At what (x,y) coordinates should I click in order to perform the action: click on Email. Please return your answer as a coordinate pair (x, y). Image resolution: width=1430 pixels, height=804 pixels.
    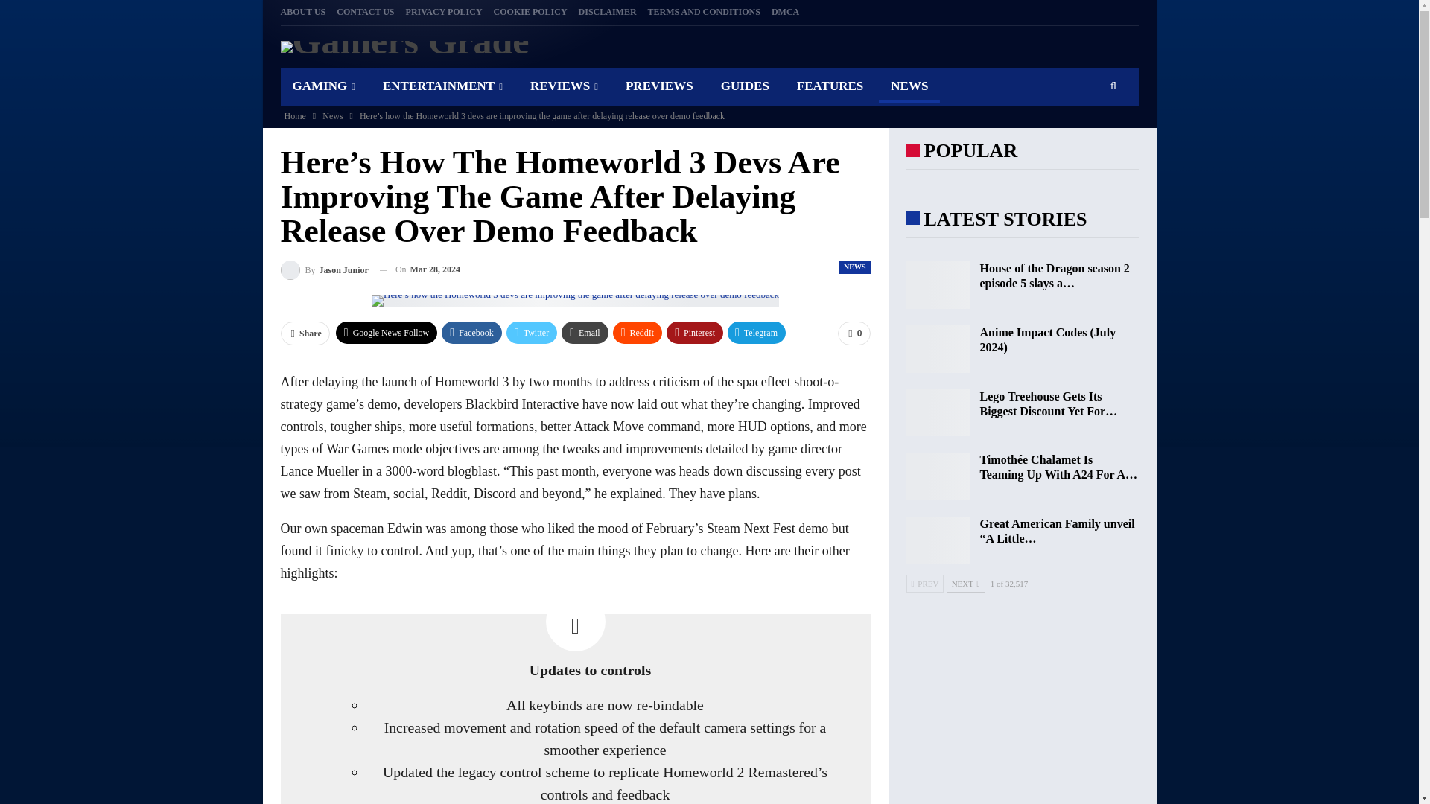
    Looking at the image, I should click on (585, 333).